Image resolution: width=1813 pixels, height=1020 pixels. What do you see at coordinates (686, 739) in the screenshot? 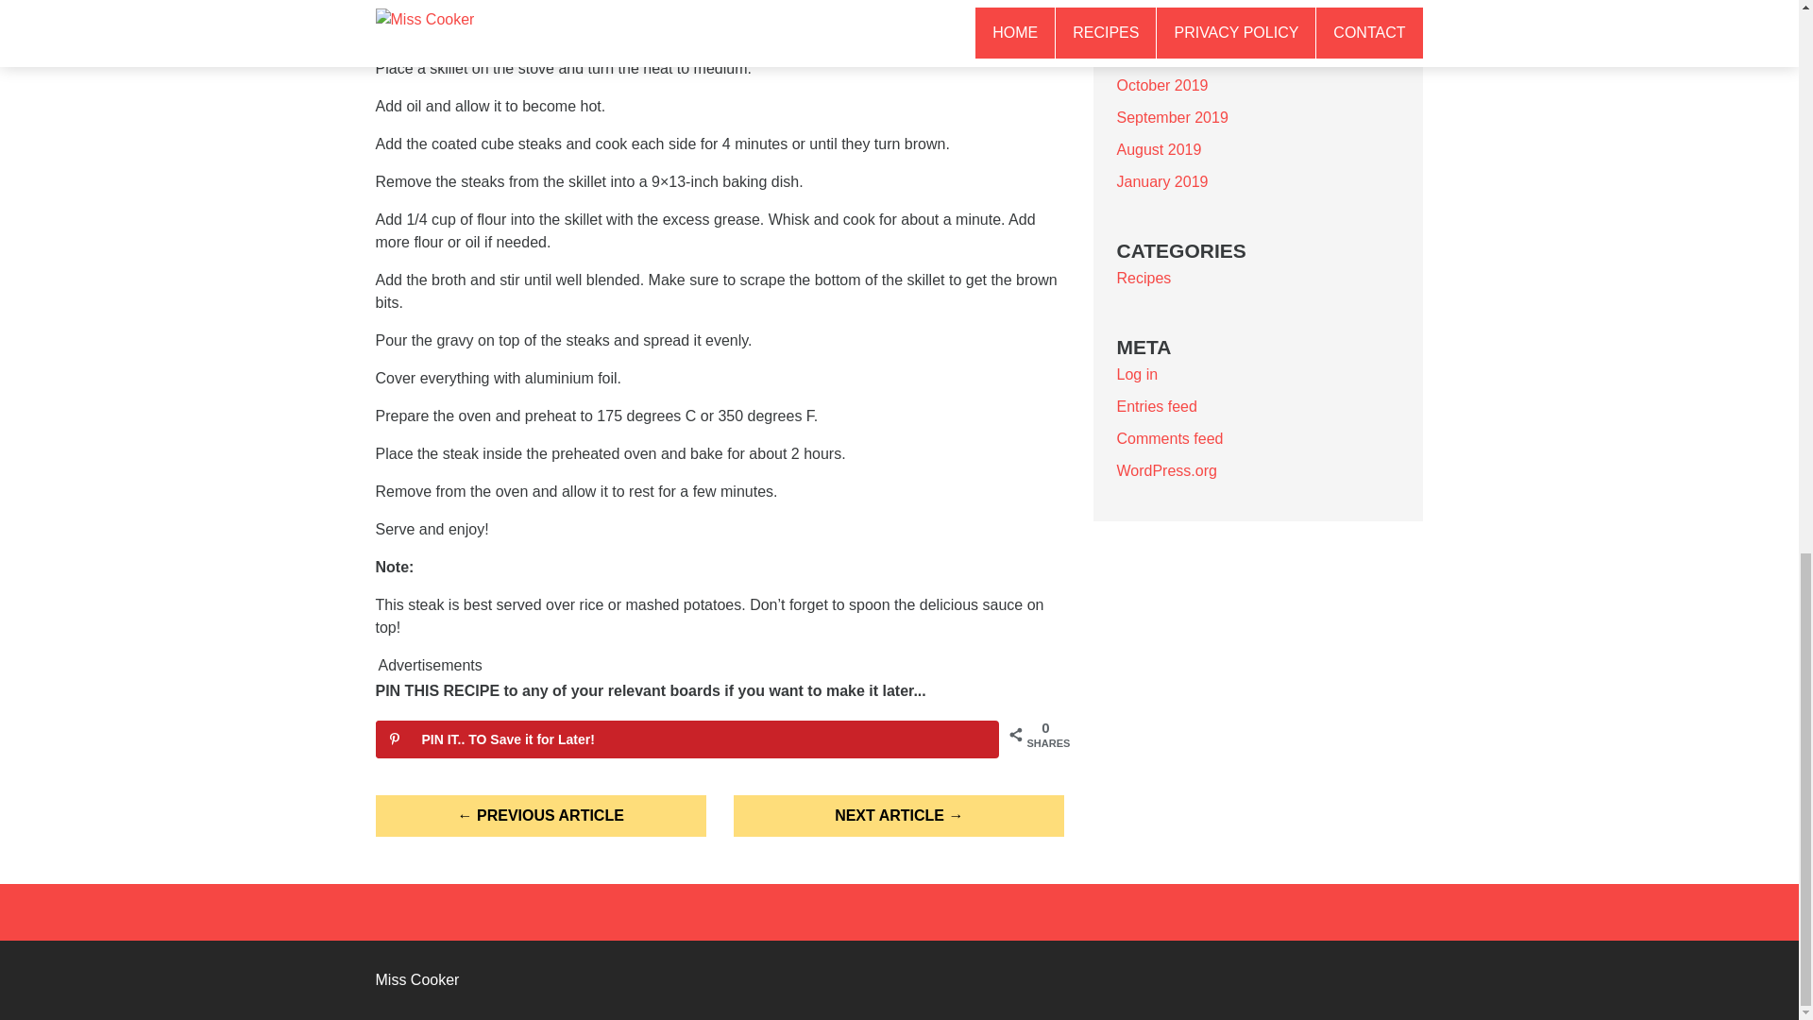
I see `PIN IT.. TO Save it for Later!` at bounding box center [686, 739].